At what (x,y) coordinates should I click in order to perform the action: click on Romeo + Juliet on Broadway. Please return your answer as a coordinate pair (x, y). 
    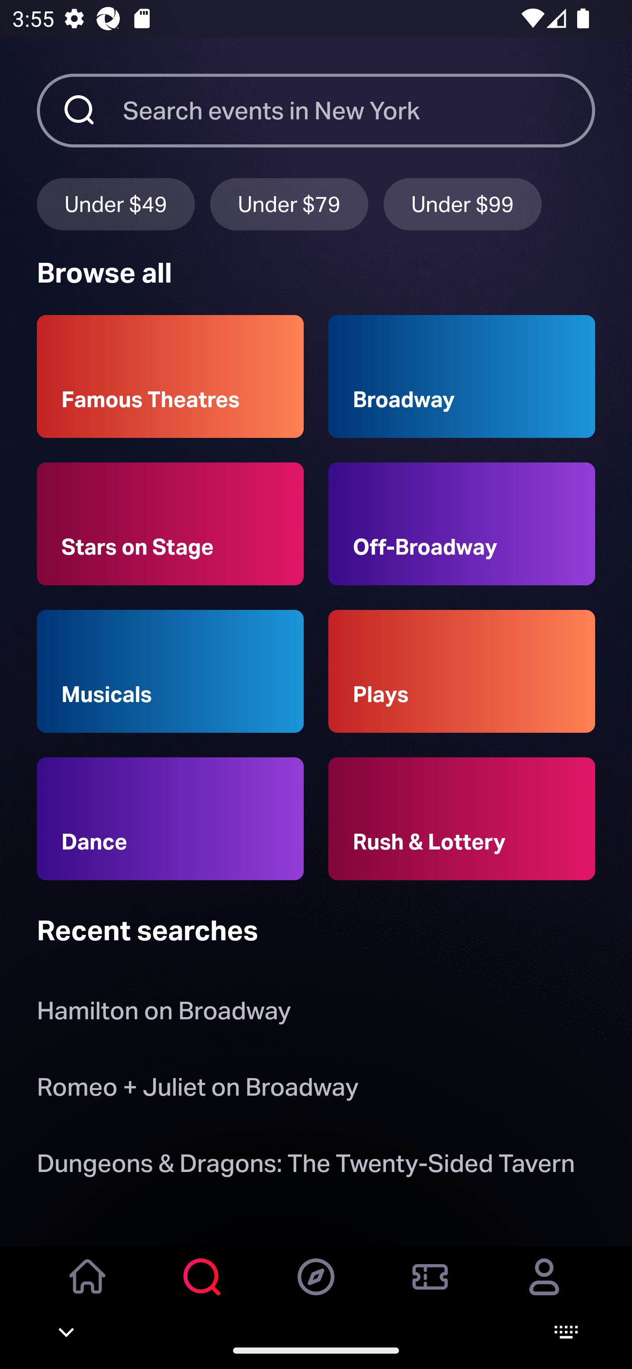
    Looking at the image, I should click on (197, 1090).